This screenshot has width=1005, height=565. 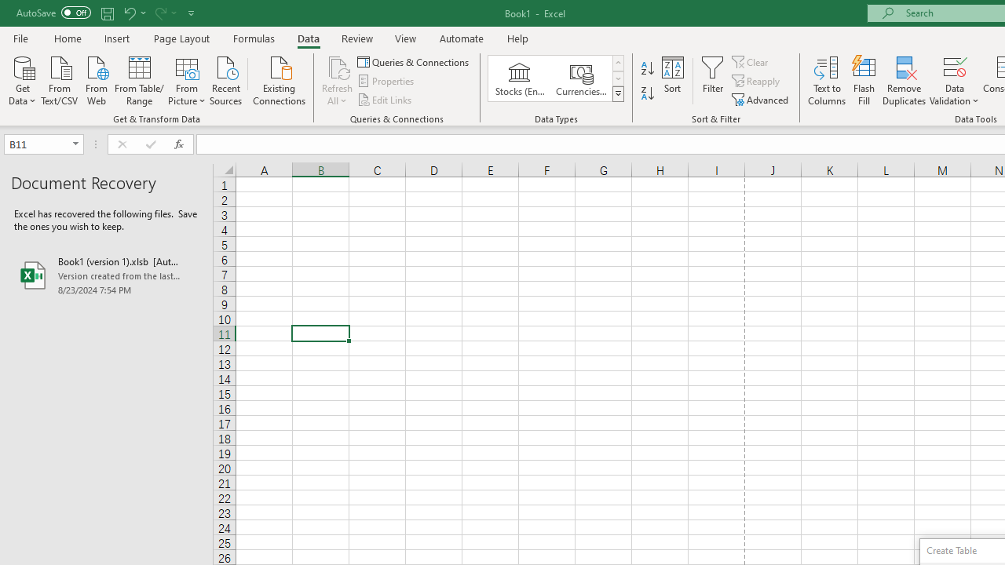 I want to click on Data Validation..., so click(x=955, y=66).